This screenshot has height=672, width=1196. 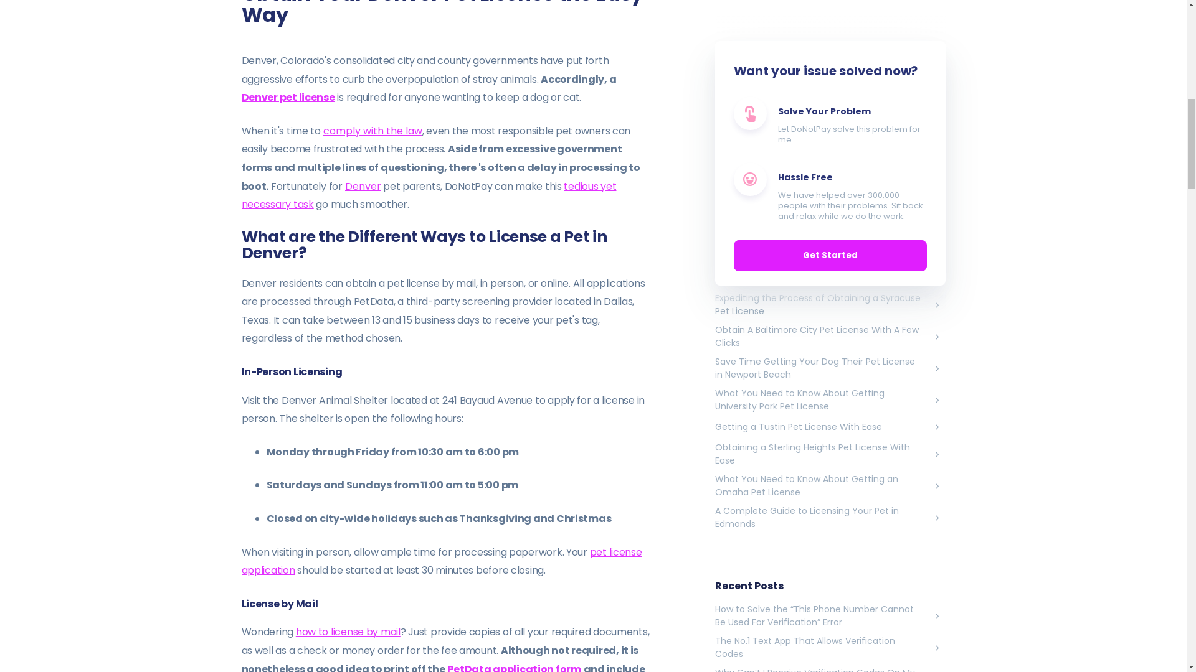 I want to click on pet license application, so click(x=442, y=561).